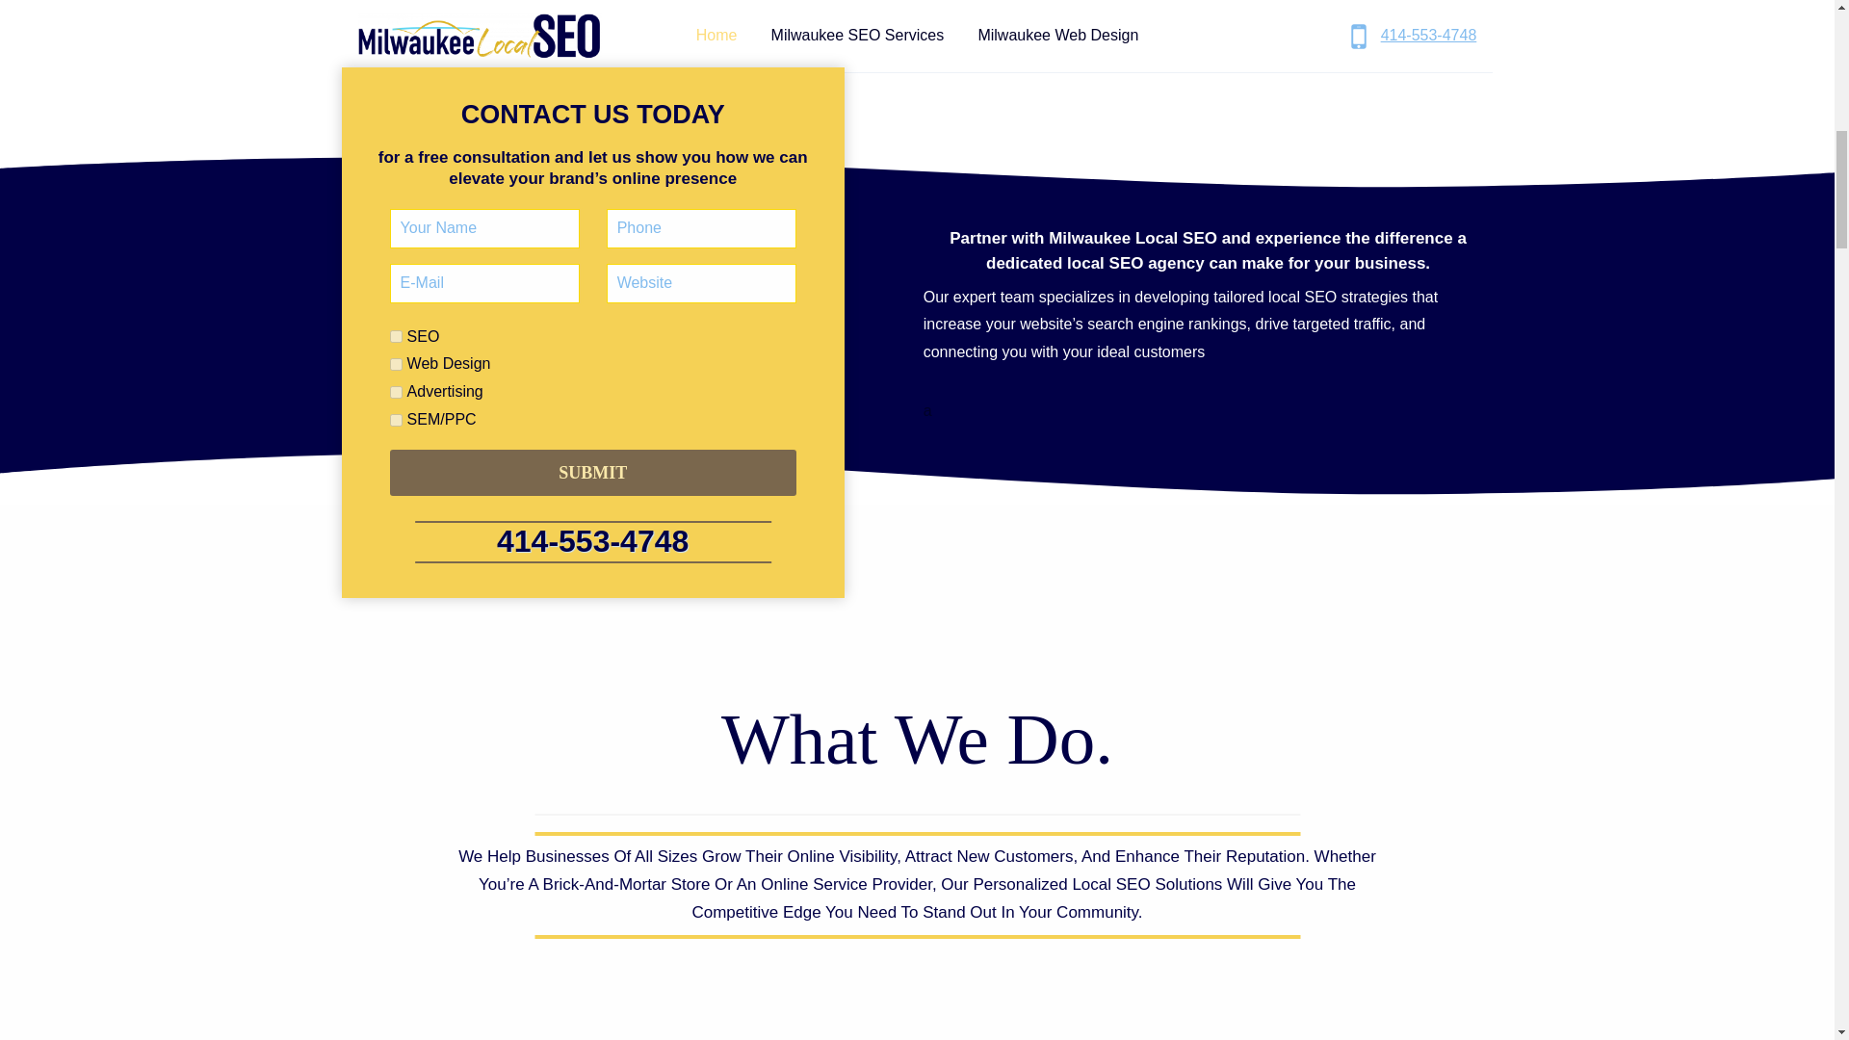  What do you see at coordinates (397, 391) in the screenshot?
I see `Advertising ` at bounding box center [397, 391].